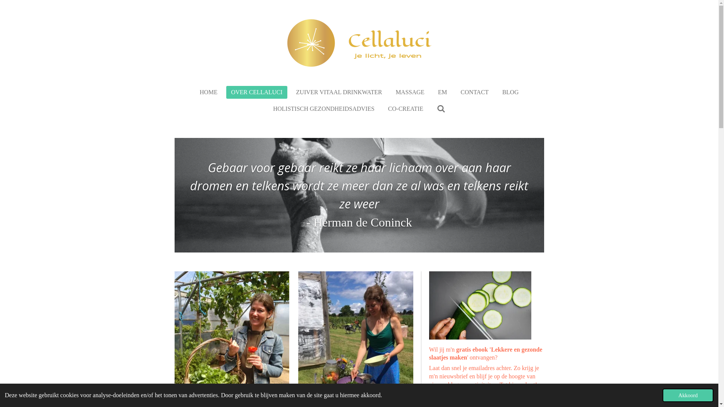 The height and width of the screenshot is (407, 724). Describe the element at coordinates (359, 43) in the screenshot. I see `Cellaluci.be` at that location.